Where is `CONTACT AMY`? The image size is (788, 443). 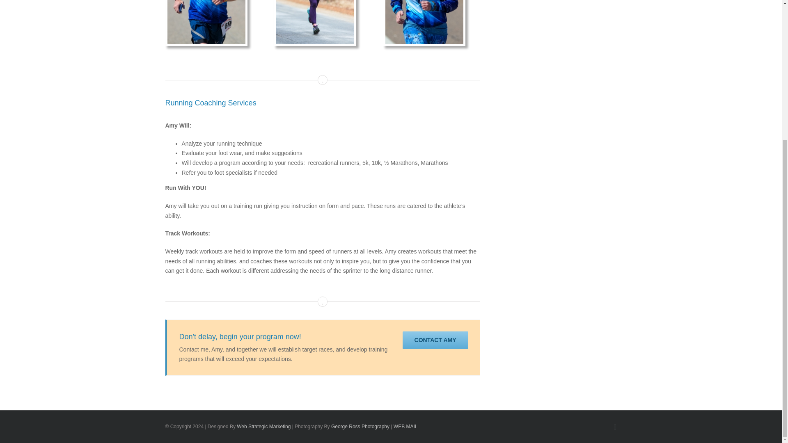
CONTACT AMY is located at coordinates (435, 340).